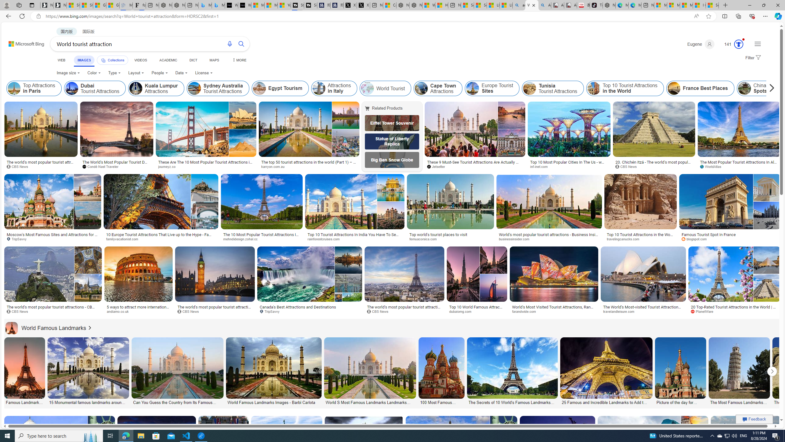 Image resolution: width=785 pixels, height=442 pixels. What do you see at coordinates (161, 239) in the screenshot?
I see `familyvacationist.com` at bounding box center [161, 239].